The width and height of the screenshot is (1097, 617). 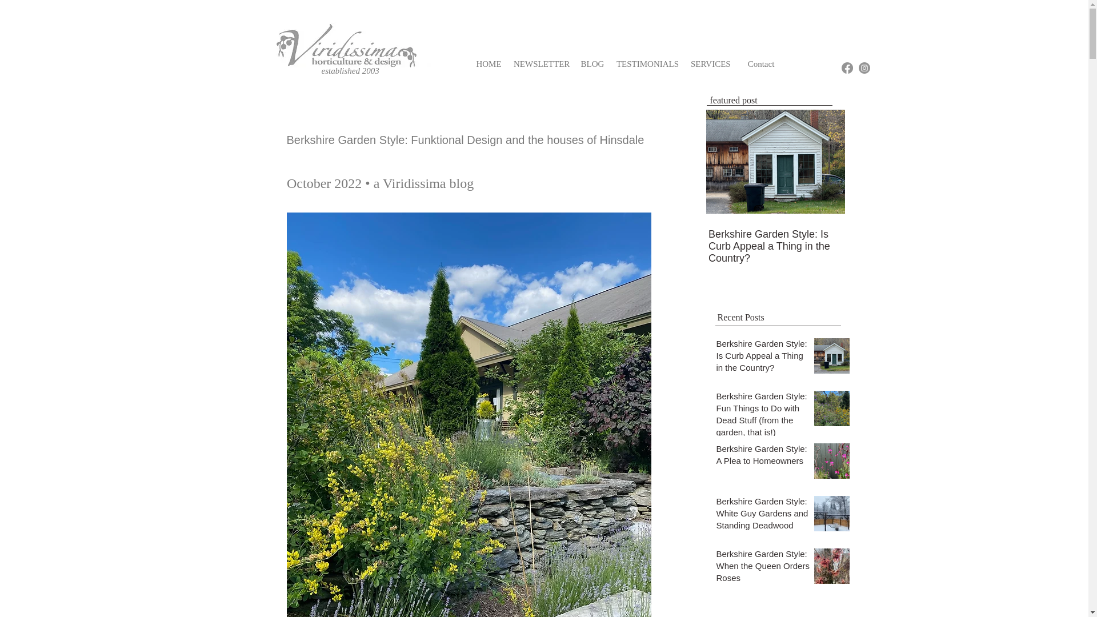 I want to click on TESTIMONIALS, so click(x=647, y=63).